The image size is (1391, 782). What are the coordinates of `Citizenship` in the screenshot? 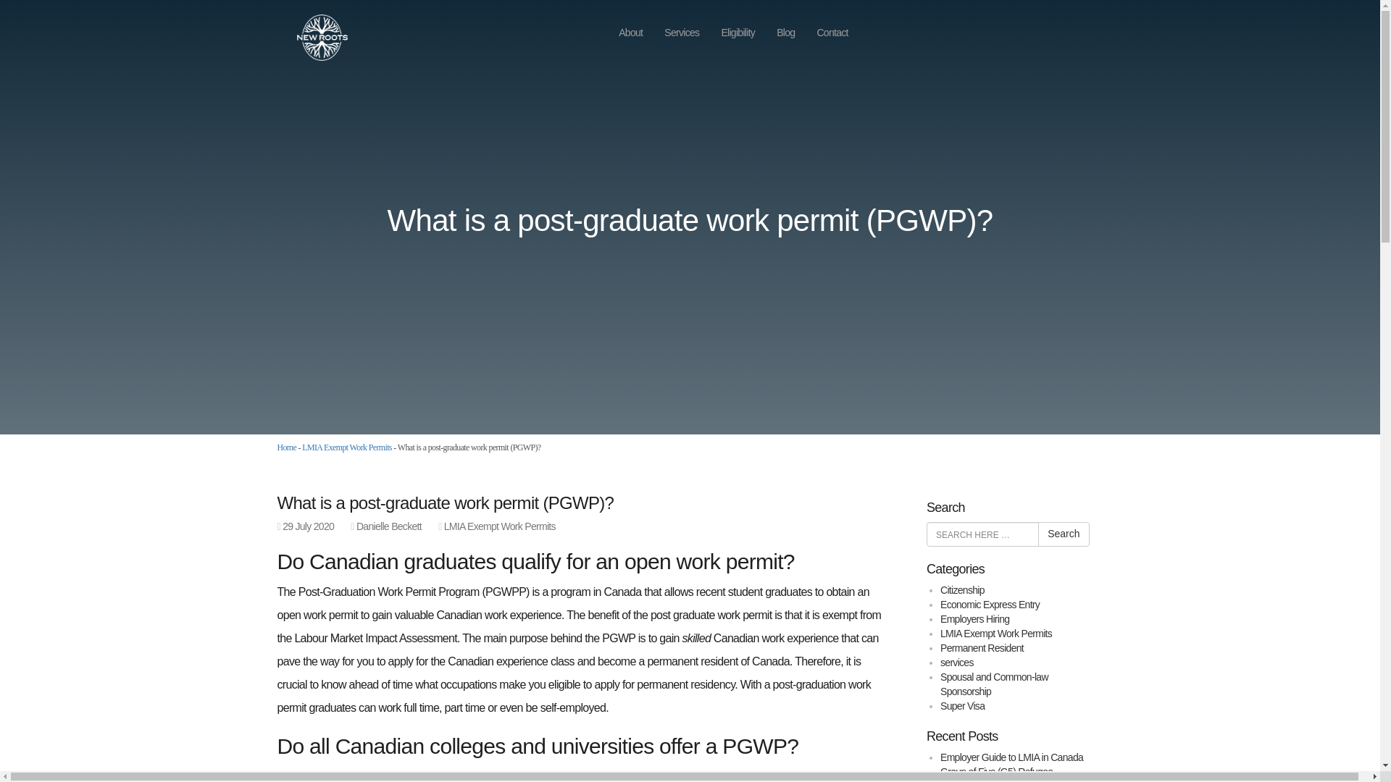 It's located at (962, 589).